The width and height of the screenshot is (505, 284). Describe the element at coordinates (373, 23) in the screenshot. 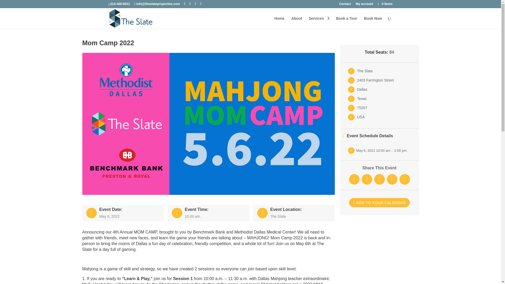

I see `Book Now` at that location.